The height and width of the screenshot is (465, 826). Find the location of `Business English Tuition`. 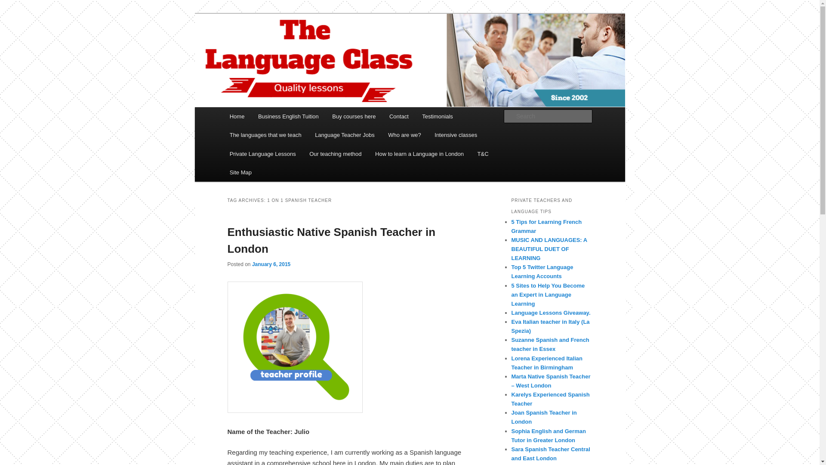

Business English Tuition is located at coordinates (288, 116).